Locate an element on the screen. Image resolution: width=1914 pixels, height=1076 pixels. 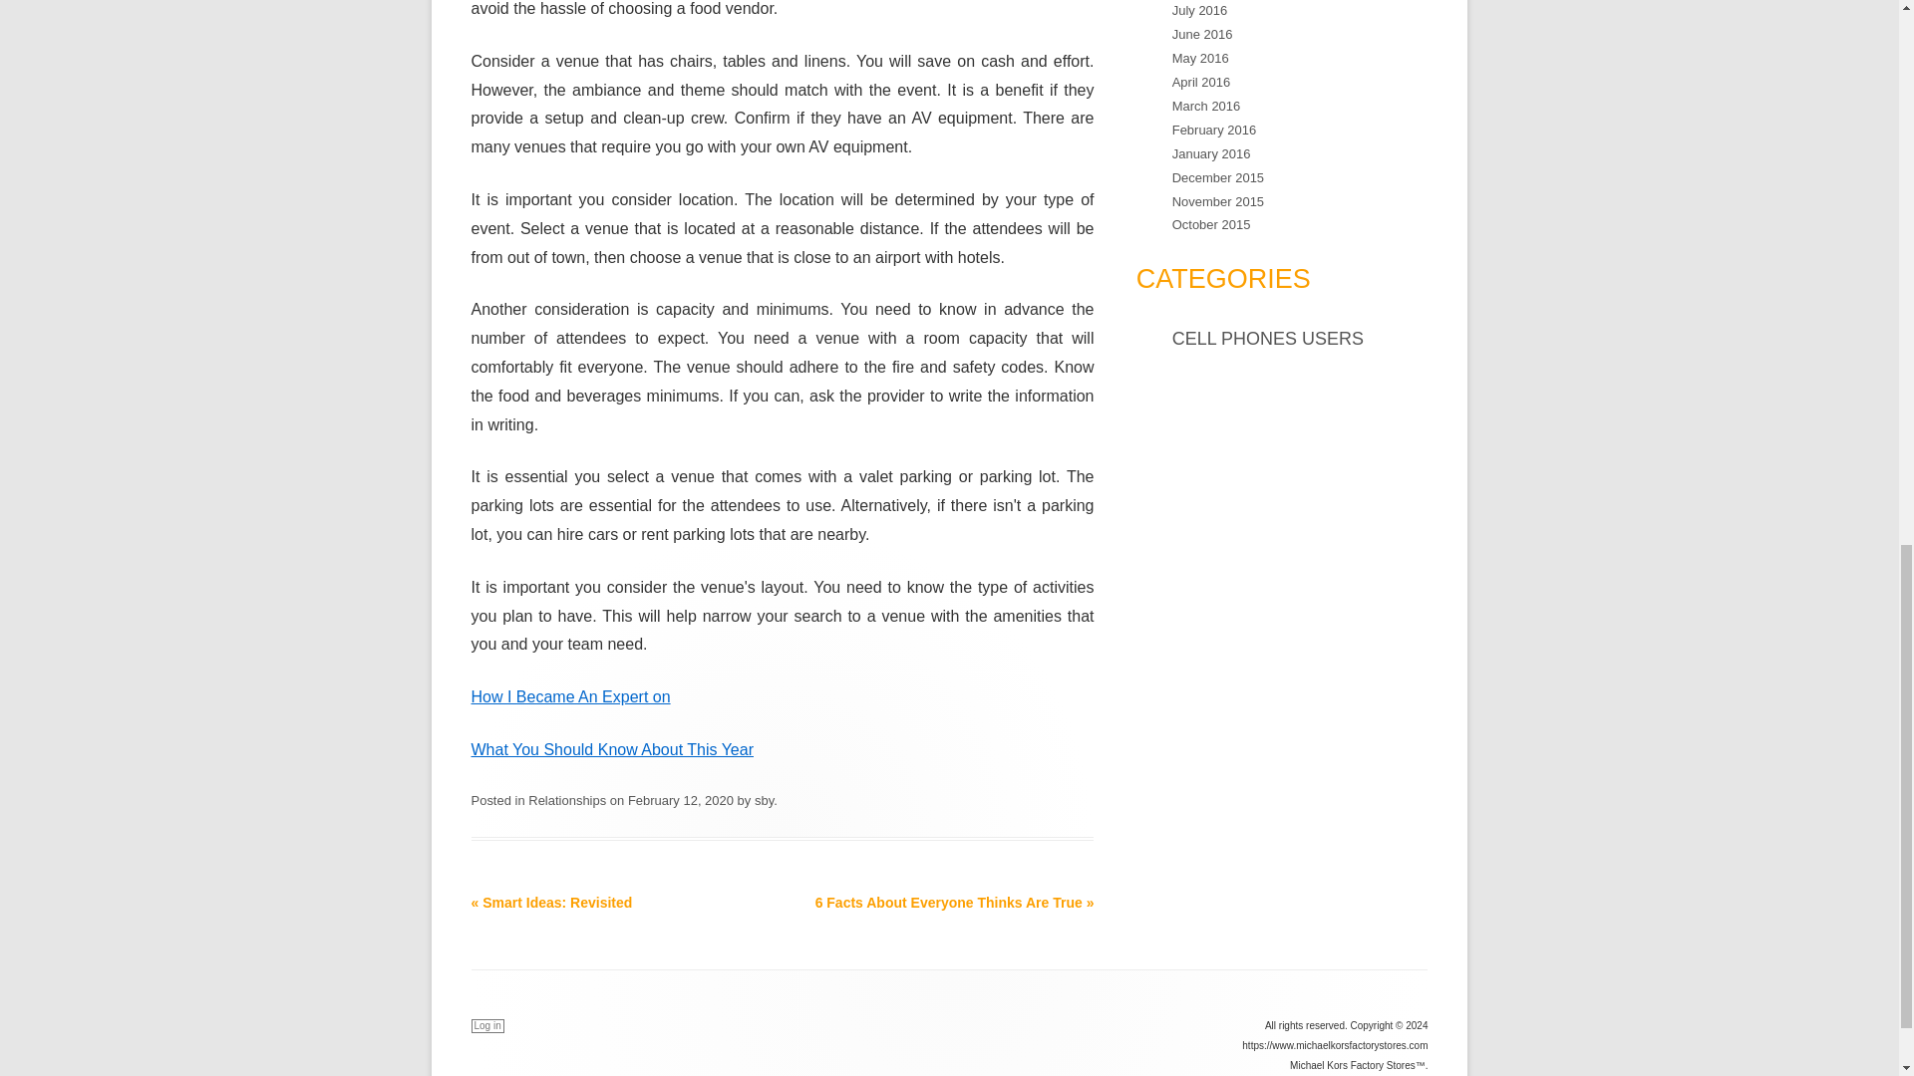
Log in is located at coordinates (486, 1025).